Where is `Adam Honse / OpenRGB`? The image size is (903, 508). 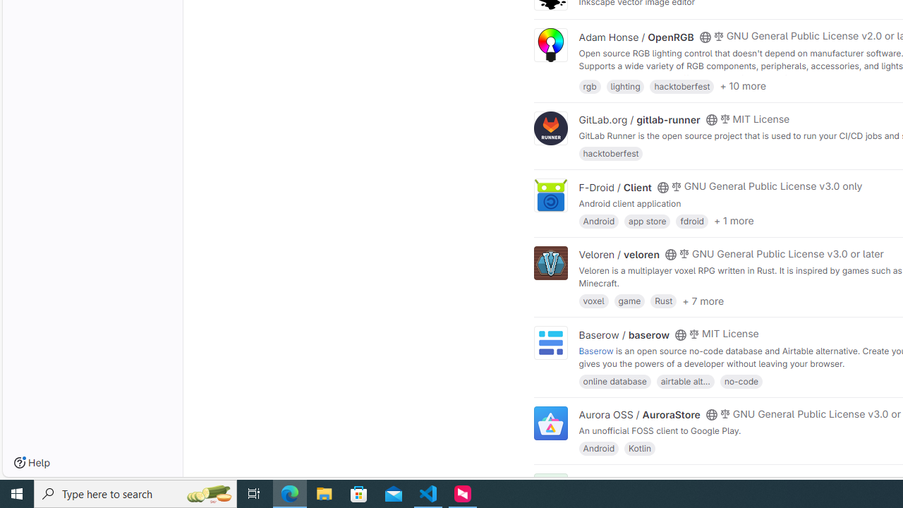
Adam Honse / OpenRGB is located at coordinates (636, 37).